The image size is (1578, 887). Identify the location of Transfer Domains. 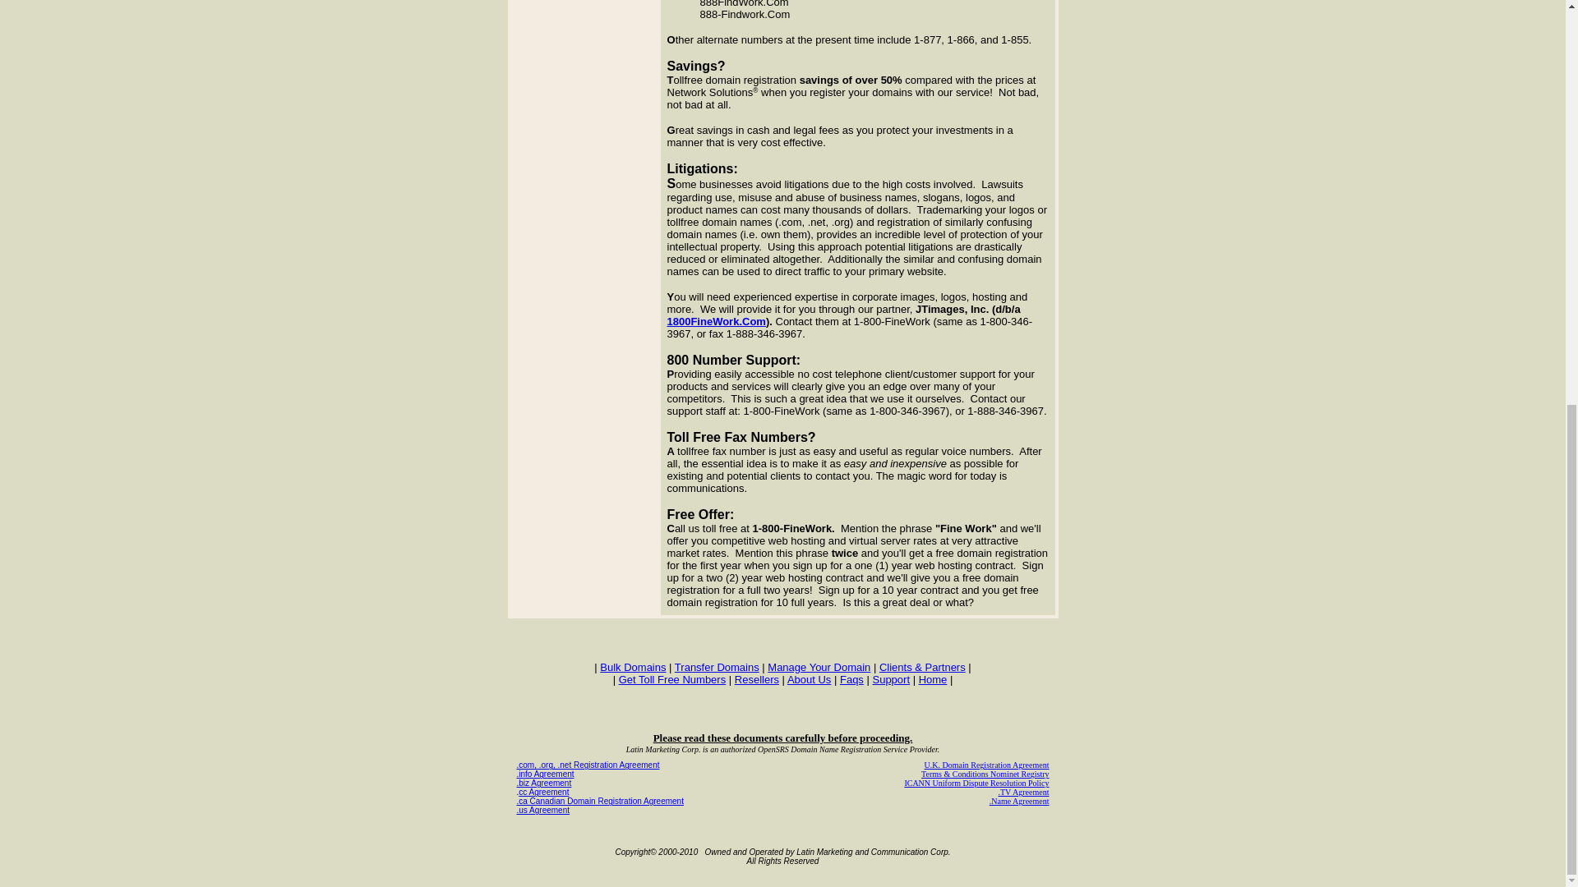
(717, 666).